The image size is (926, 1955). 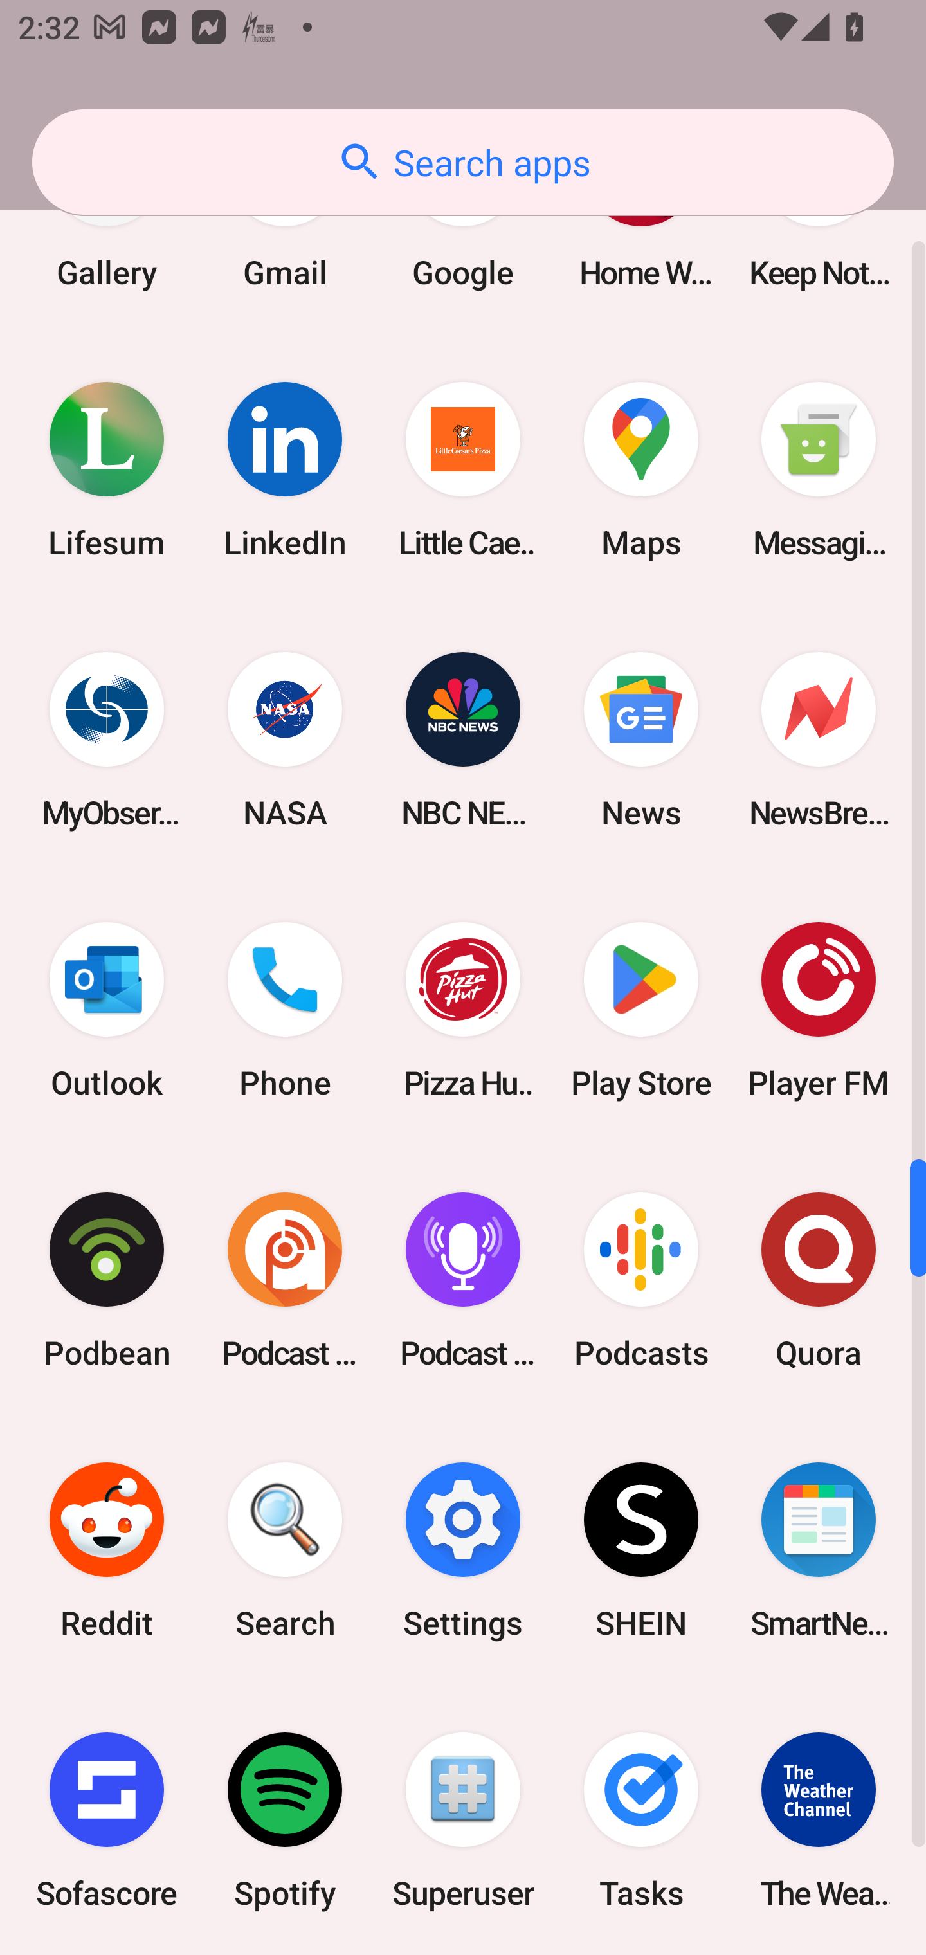 What do you see at coordinates (463, 1550) in the screenshot?
I see `Settings` at bounding box center [463, 1550].